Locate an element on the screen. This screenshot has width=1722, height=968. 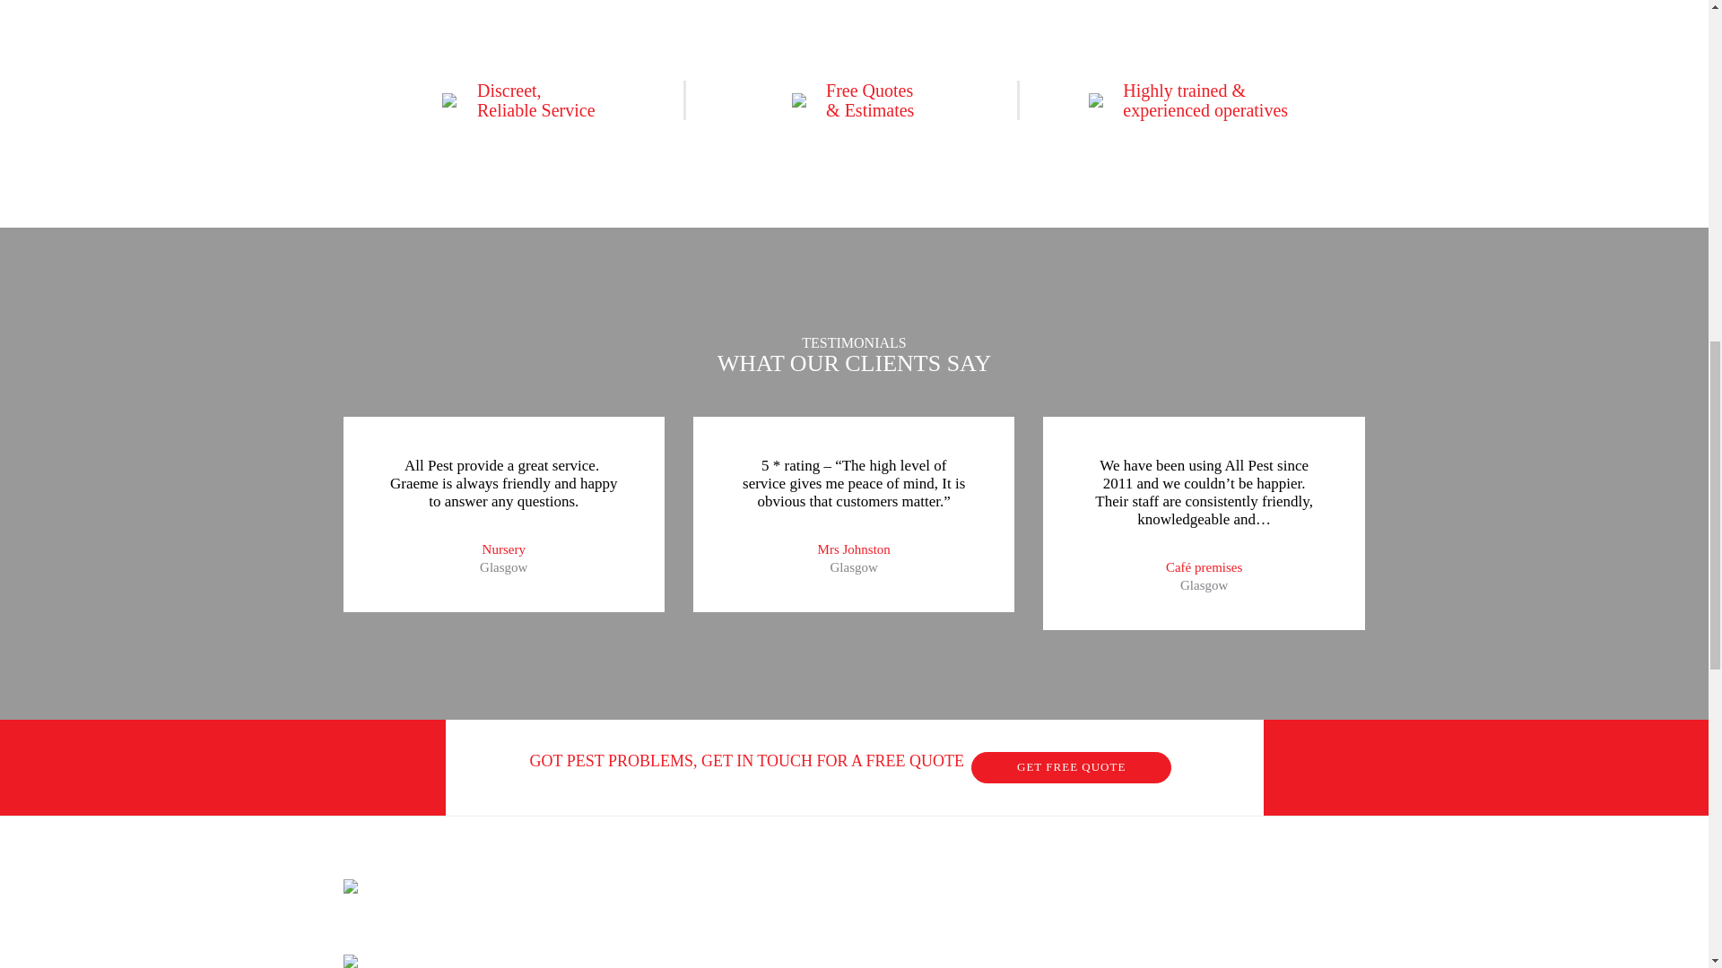
GET FREE QUOTE is located at coordinates (1071, 767).